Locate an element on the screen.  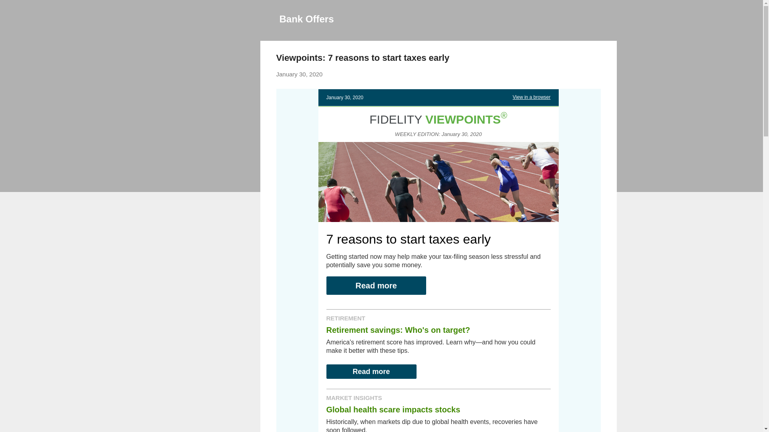
FIDELITY VIEWPOINTS is located at coordinates (435, 119).